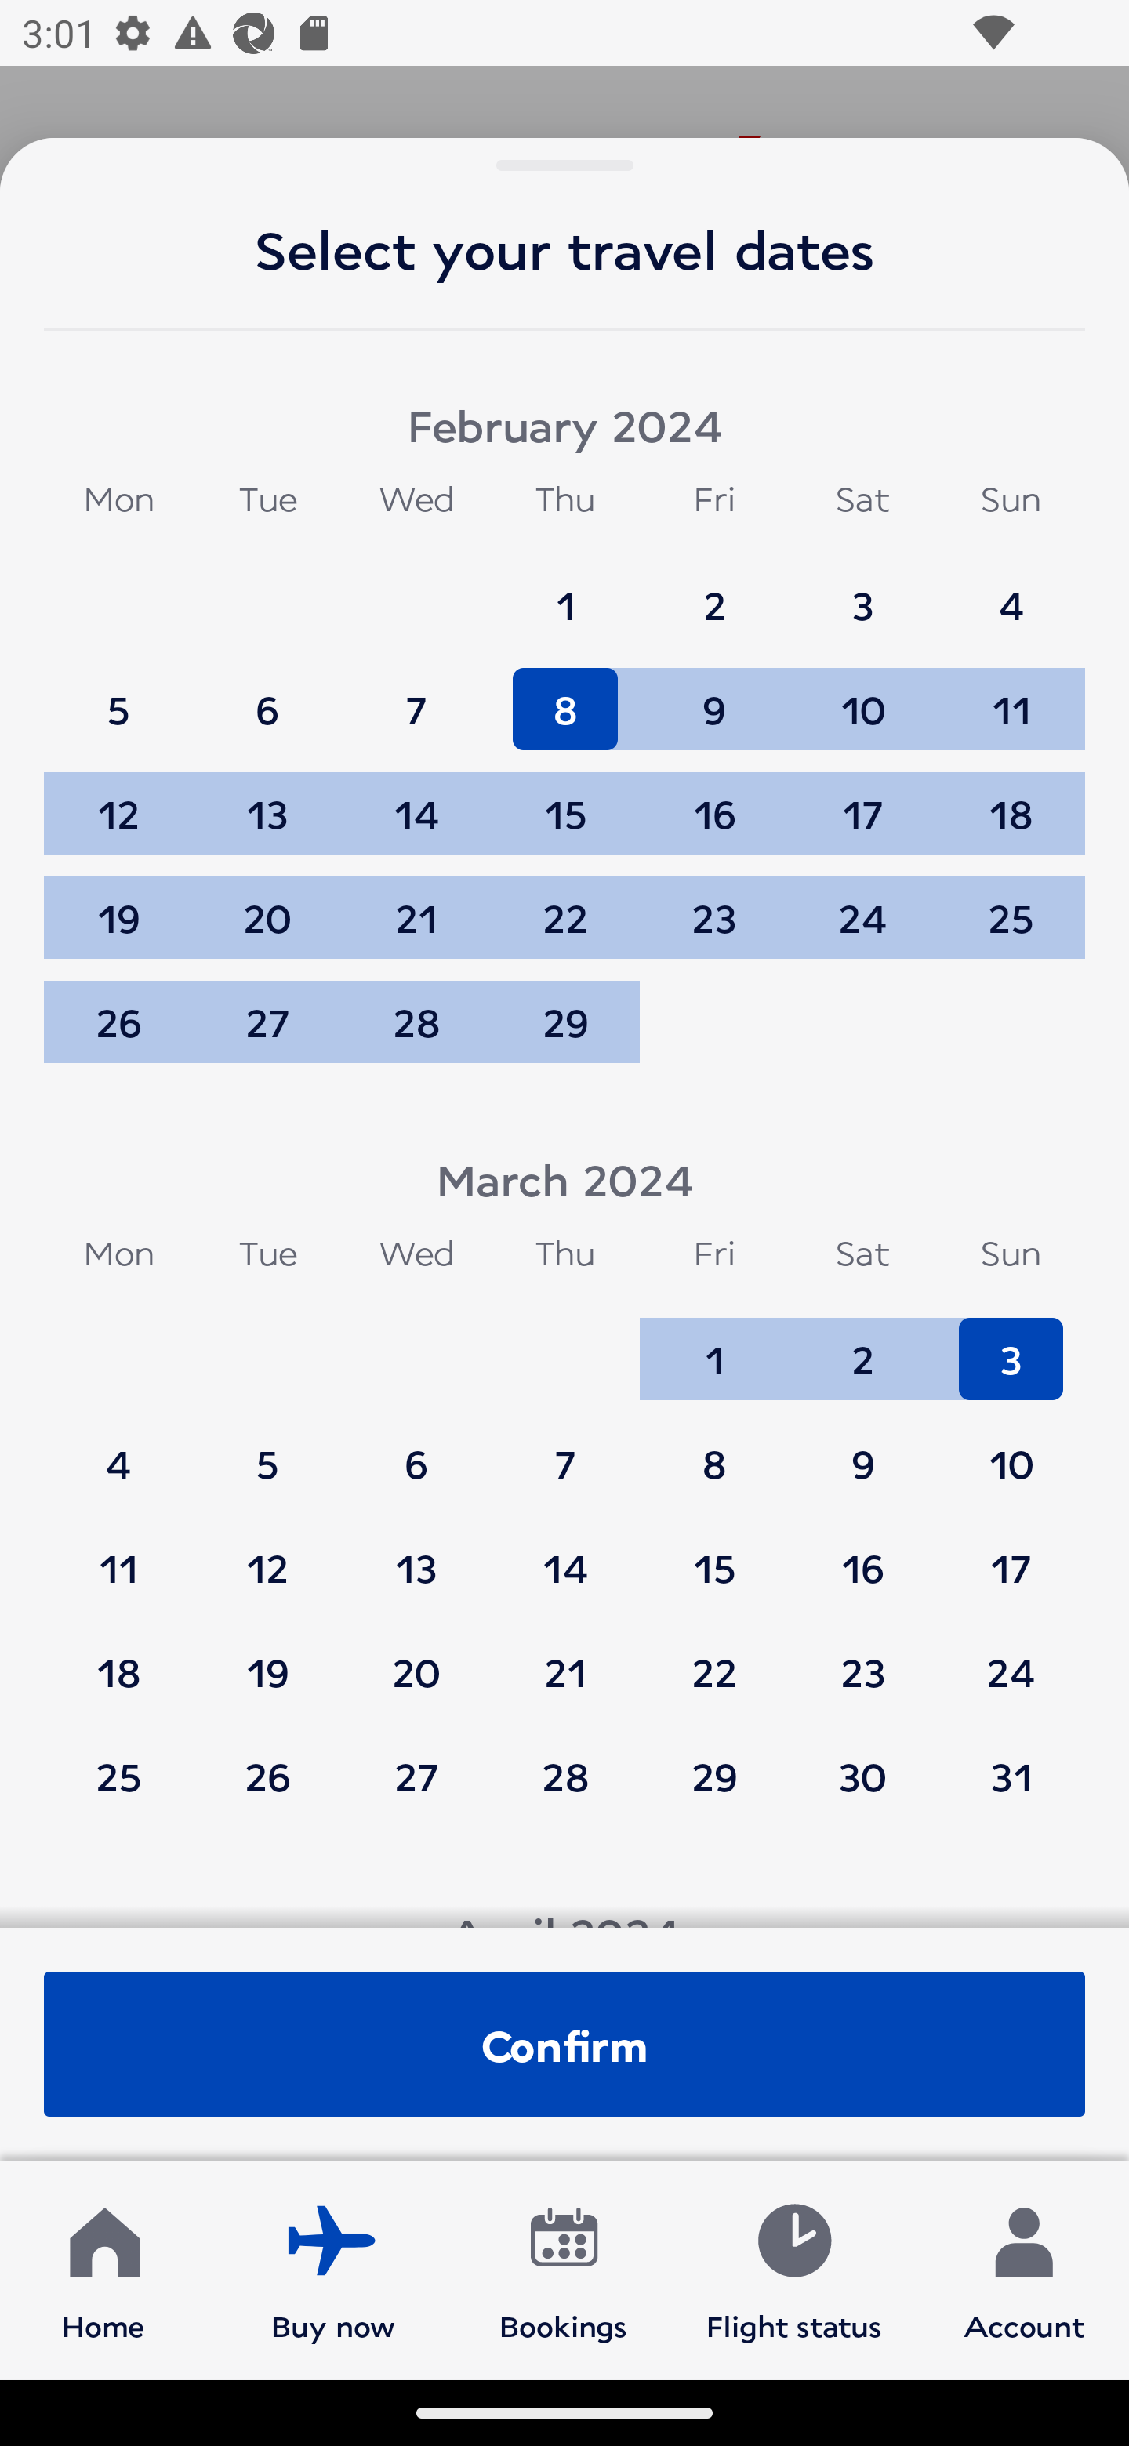 The image size is (1129, 2446). Describe the element at coordinates (118, 800) in the screenshot. I see `12` at that location.